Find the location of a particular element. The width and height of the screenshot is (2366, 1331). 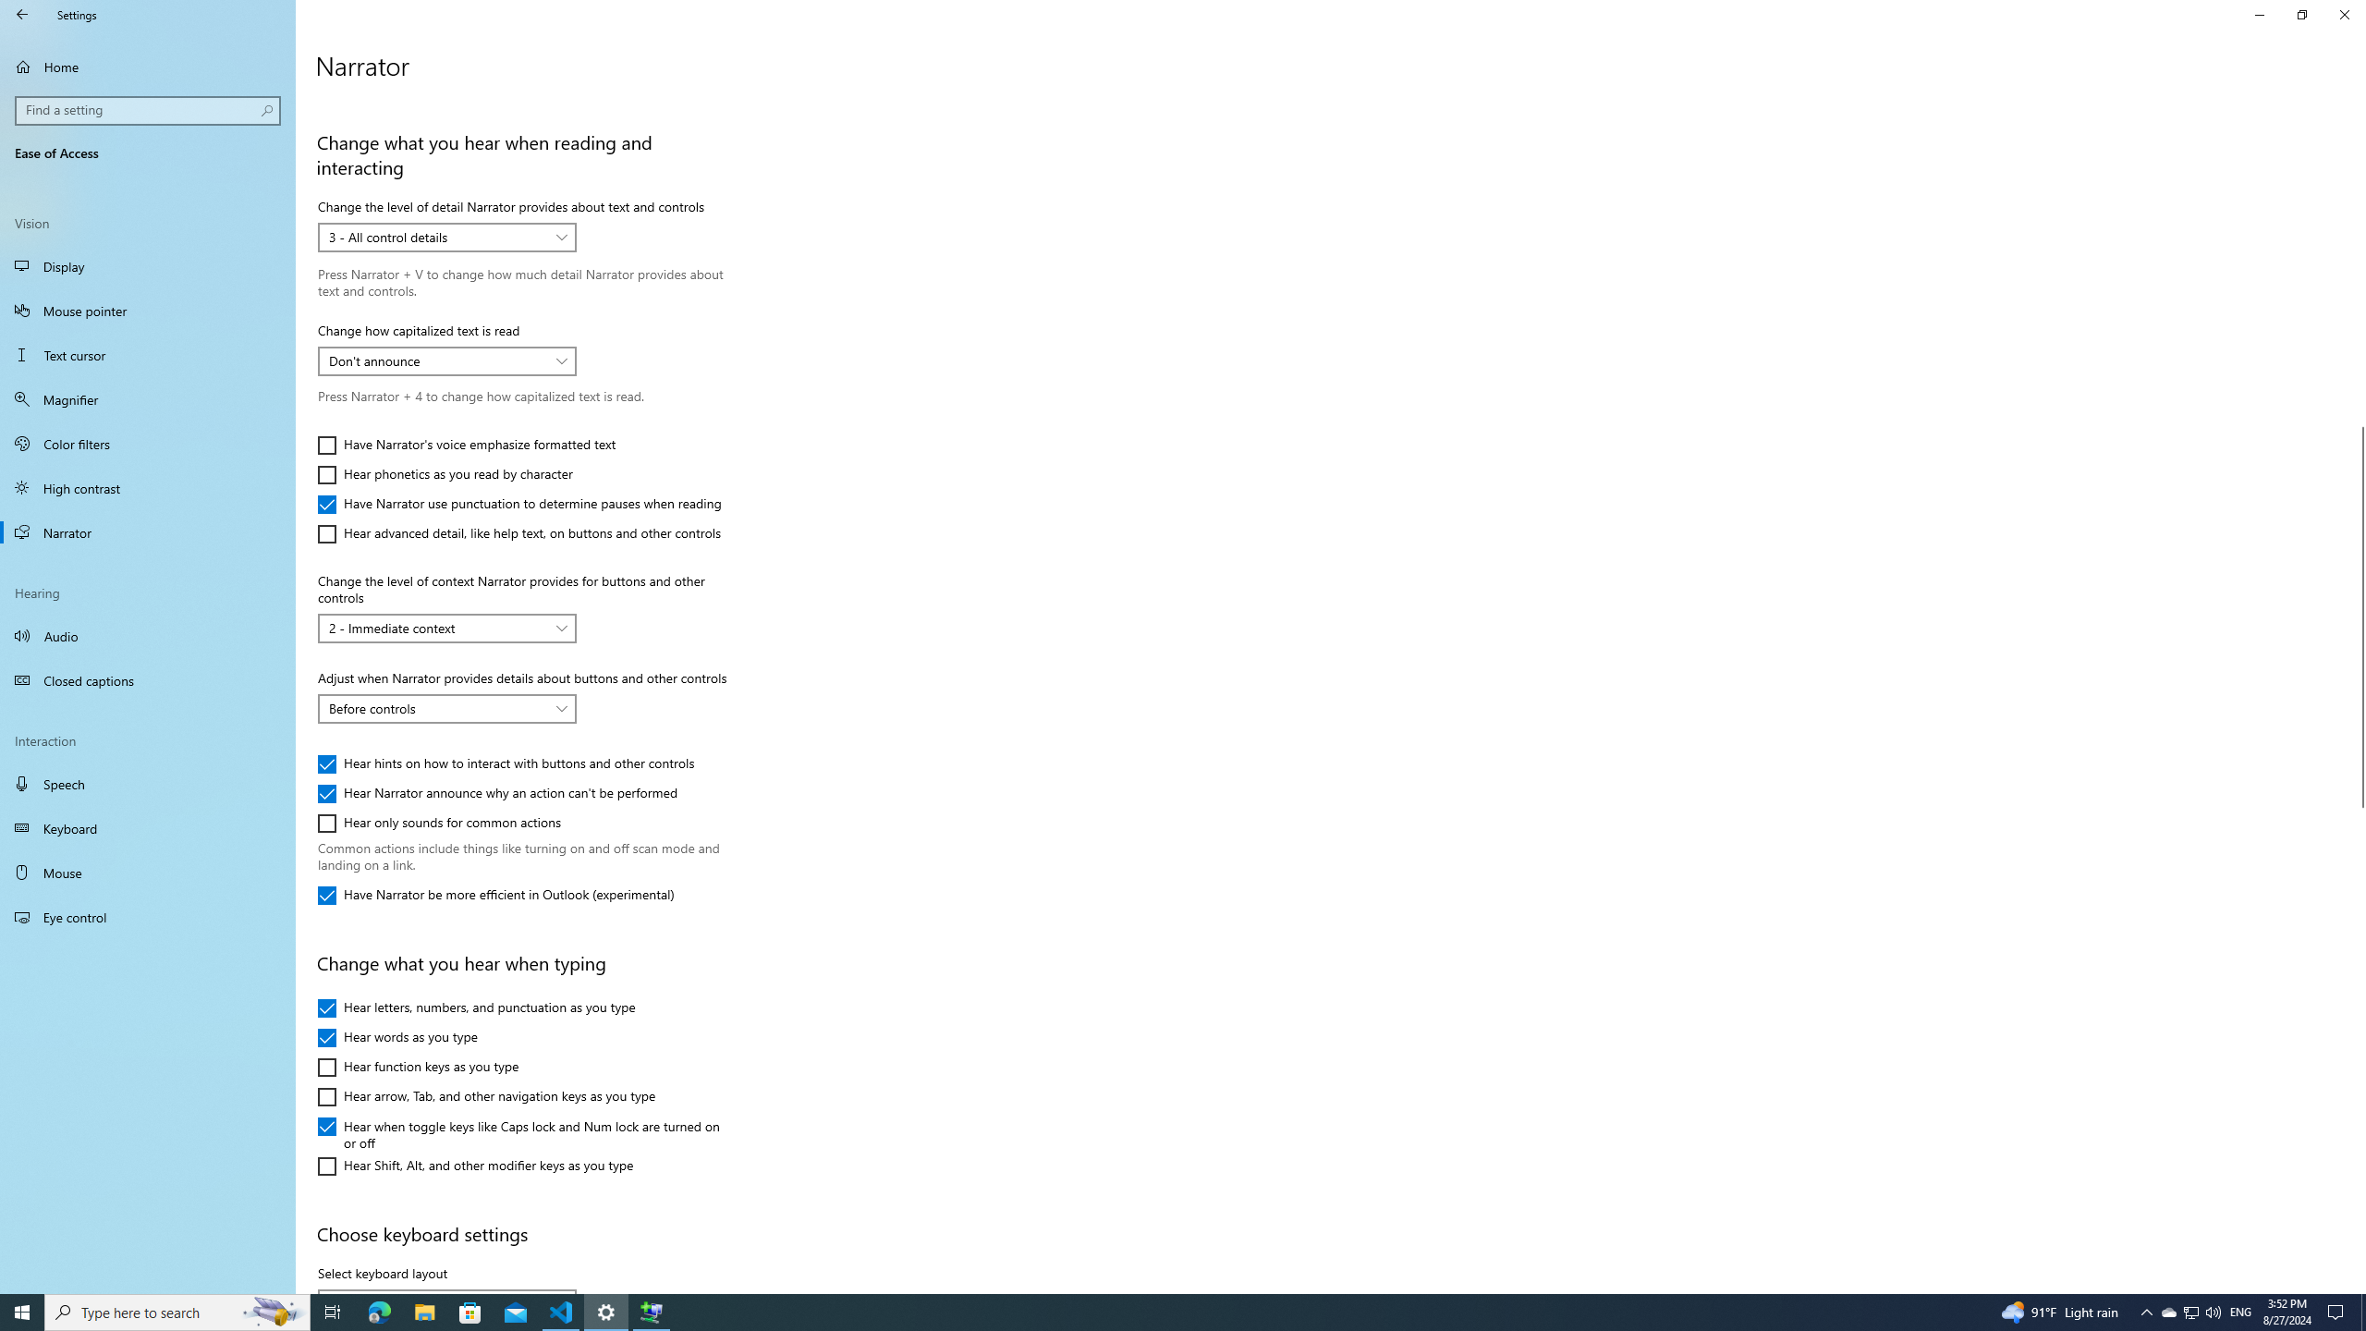

Start is located at coordinates (22, 1313).